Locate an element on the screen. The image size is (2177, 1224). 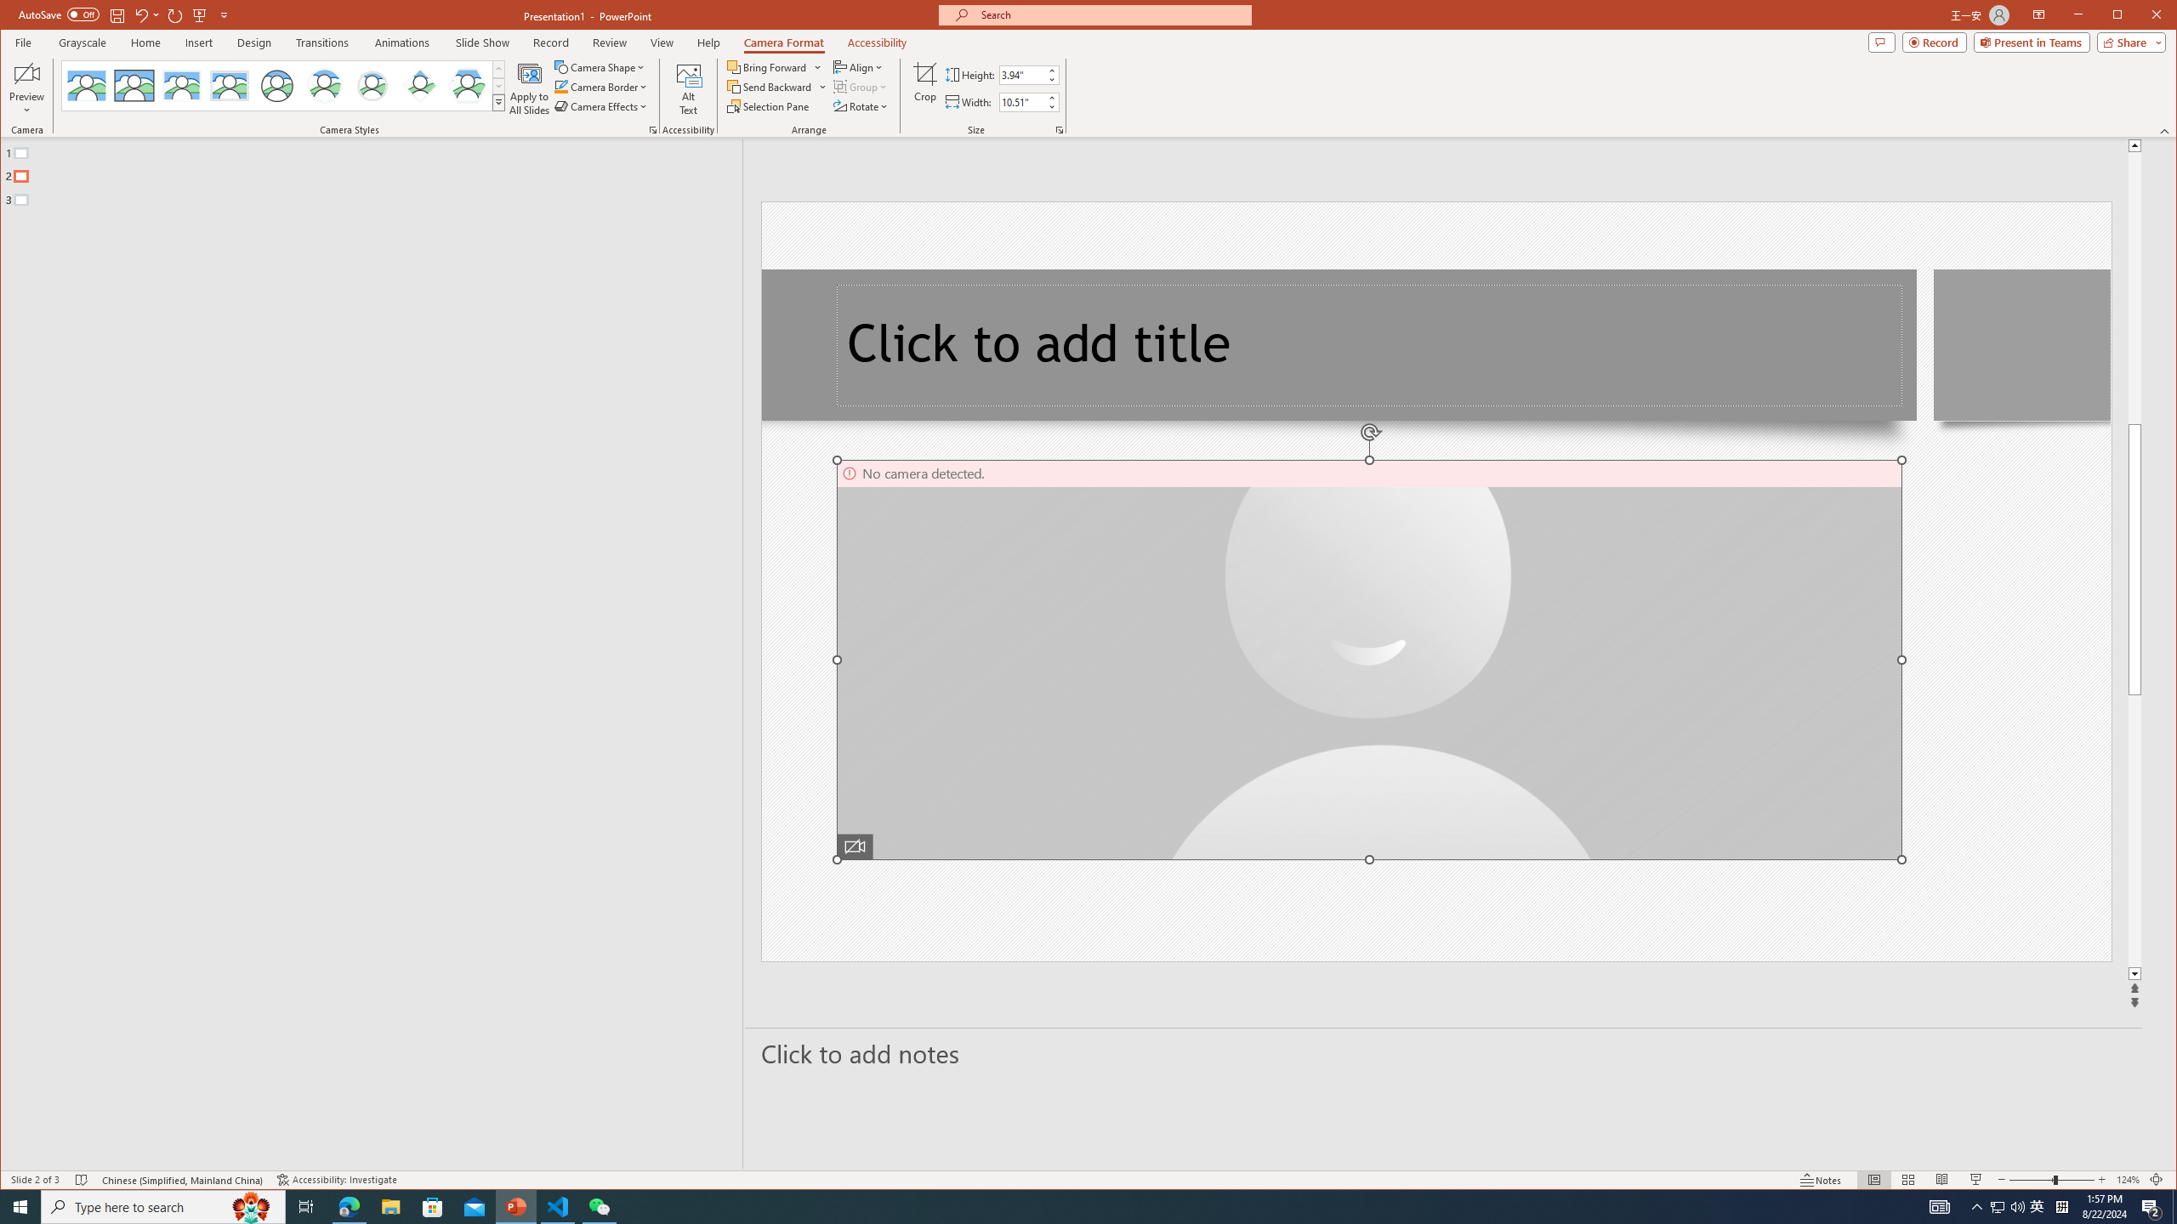
Soft Edge Rectangle is located at coordinates (230, 86).